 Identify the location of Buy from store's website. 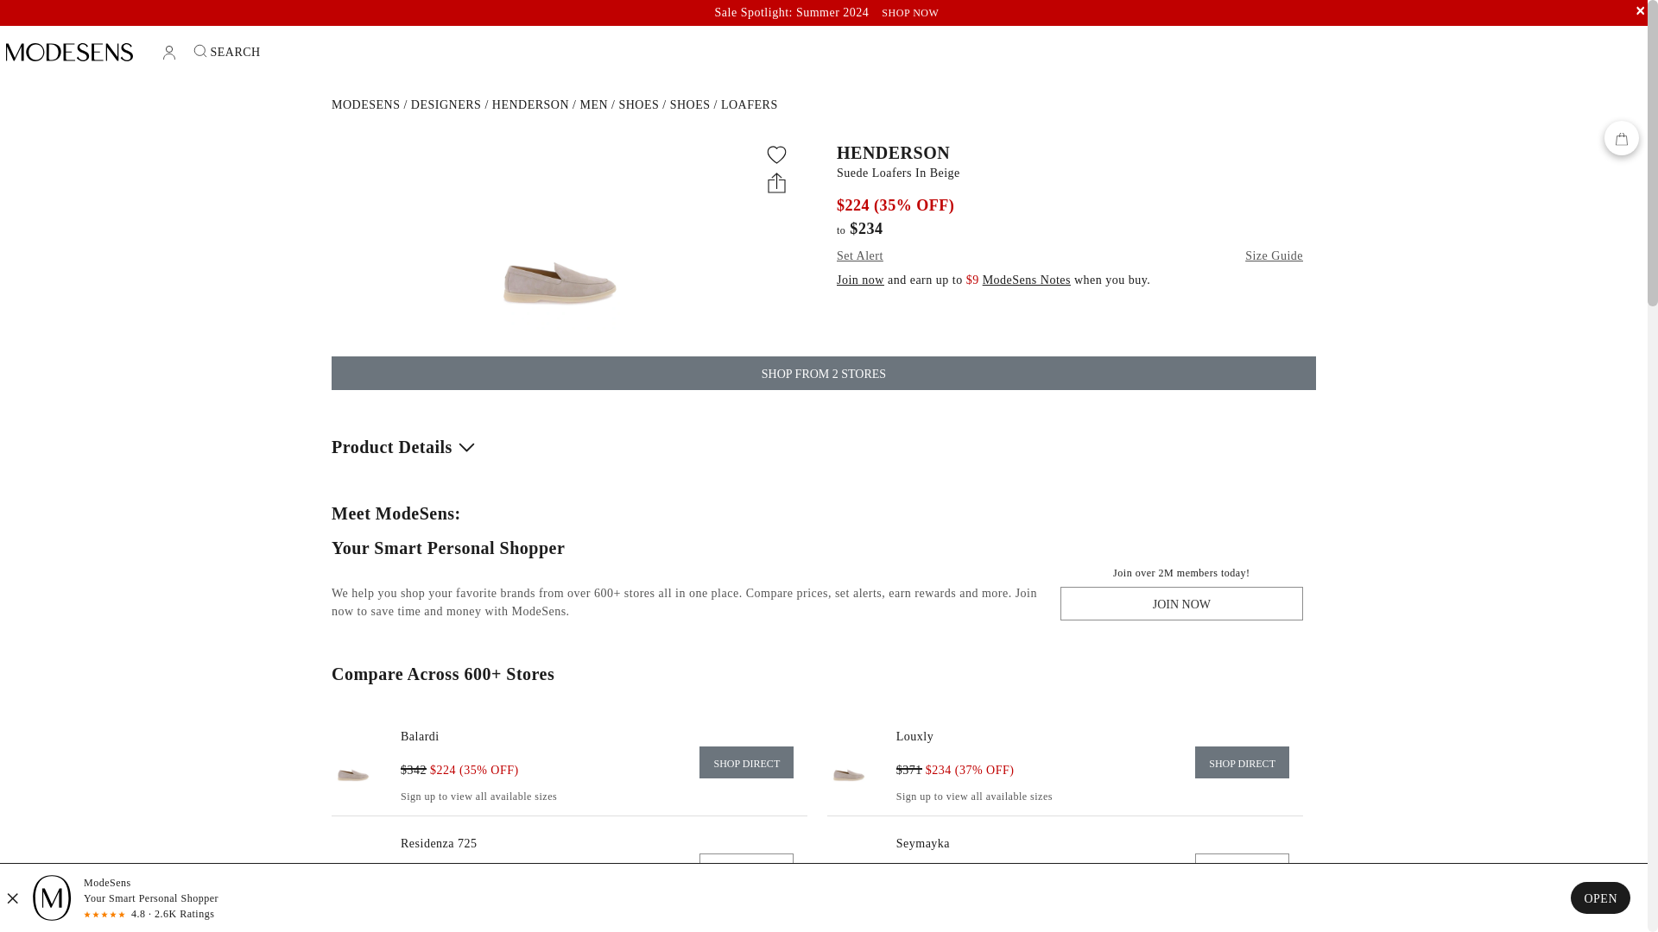
(420, 735).